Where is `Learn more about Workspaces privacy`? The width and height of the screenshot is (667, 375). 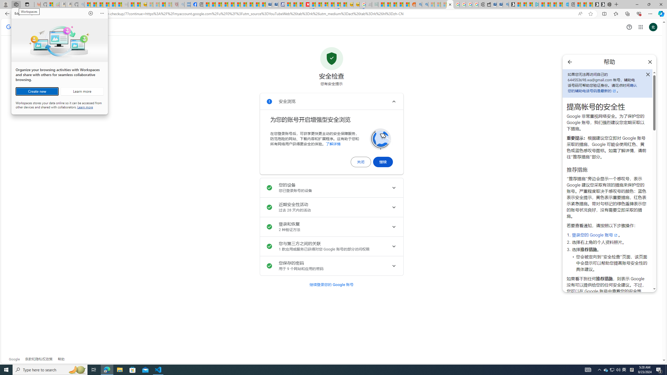 Learn more about Workspaces privacy is located at coordinates (85, 107).